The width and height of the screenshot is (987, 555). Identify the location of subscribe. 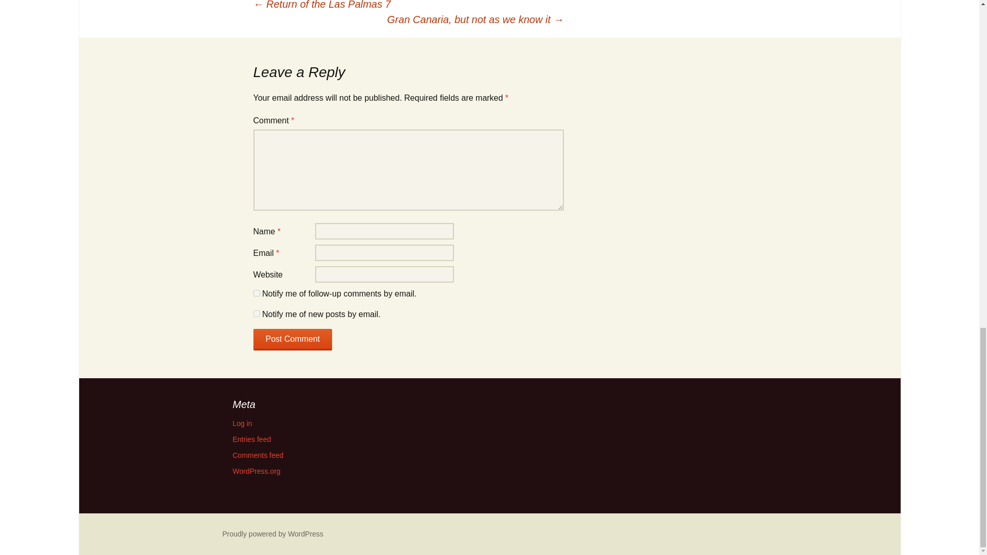
(256, 313).